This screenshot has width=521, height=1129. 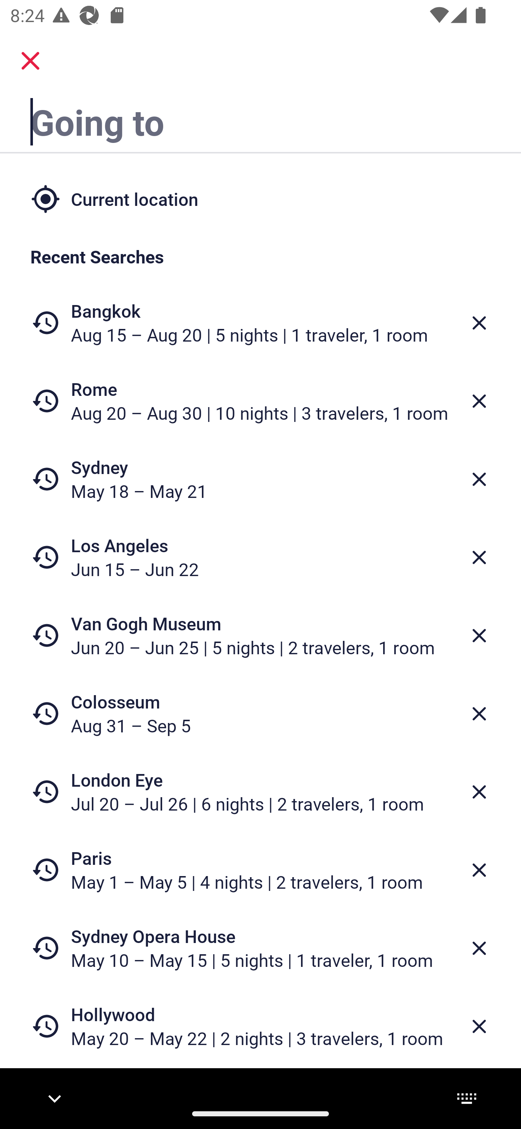 What do you see at coordinates (260, 557) in the screenshot?
I see `Los Angeles Jun 15 – Jun 22` at bounding box center [260, 557].